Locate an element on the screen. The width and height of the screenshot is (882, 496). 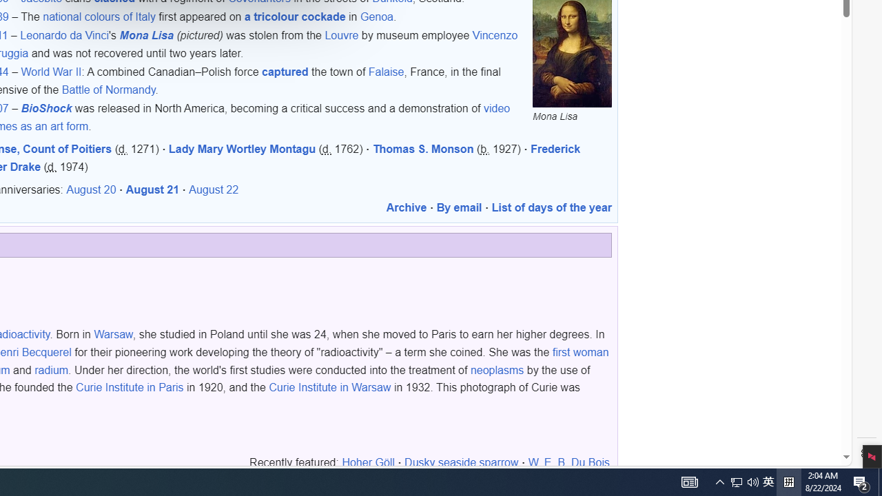
Battle of Normandy is located at coordinates (109, 89).